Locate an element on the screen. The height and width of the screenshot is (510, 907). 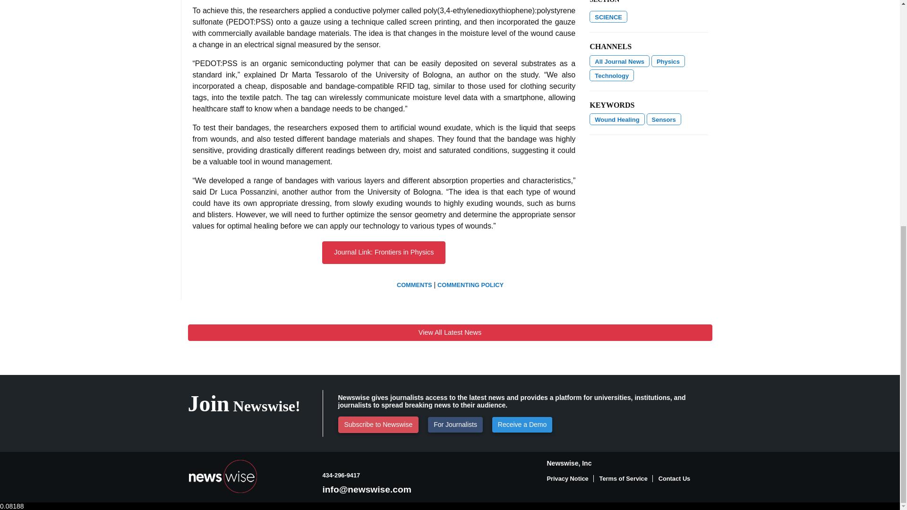
Show all articles in this channel is located at coordinates (608, 16).